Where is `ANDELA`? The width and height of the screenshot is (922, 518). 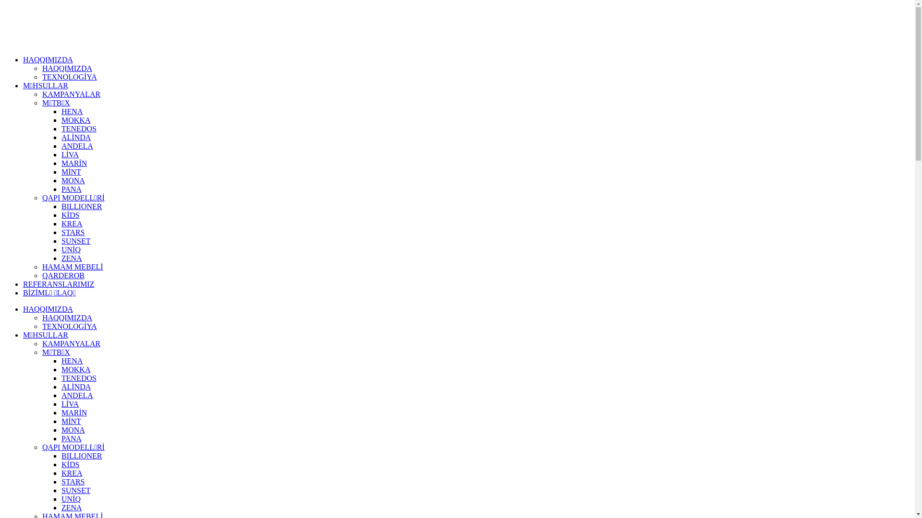 ANDELA is located at coordinates (77, 395).